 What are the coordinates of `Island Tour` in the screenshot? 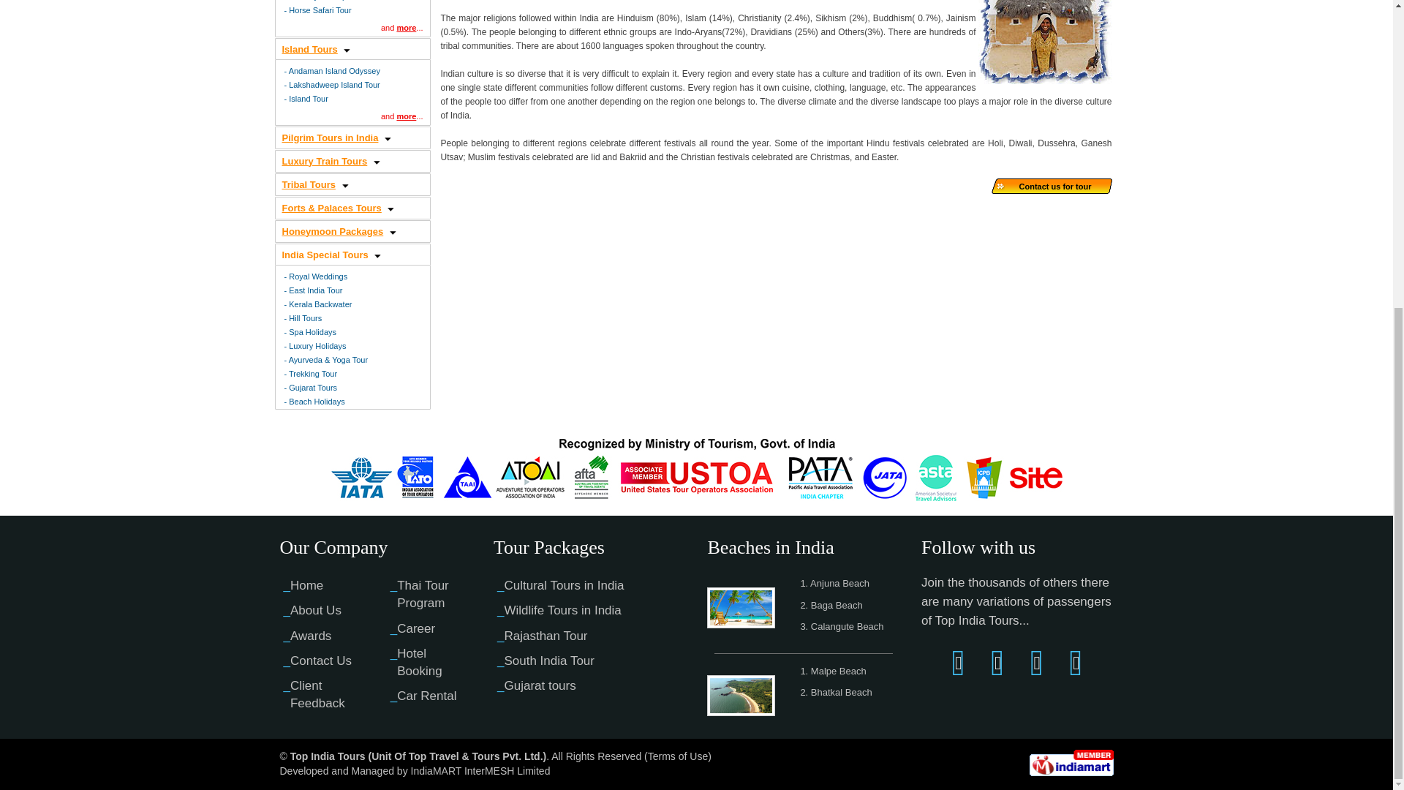 It's located at (309, 98).